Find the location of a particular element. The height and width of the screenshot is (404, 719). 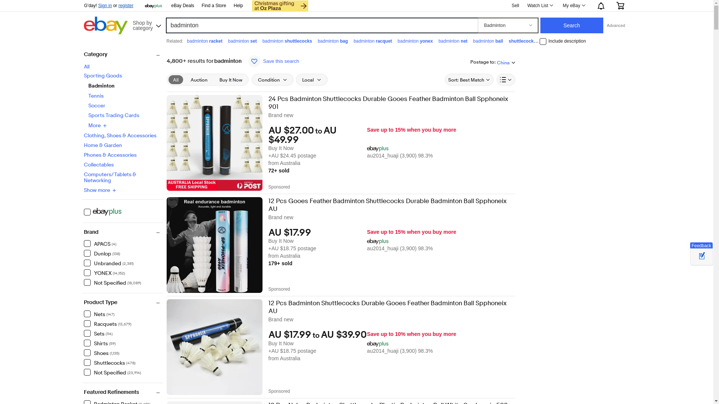

Shirts
(59) Items
(59) is located at coordinates (100, 343).